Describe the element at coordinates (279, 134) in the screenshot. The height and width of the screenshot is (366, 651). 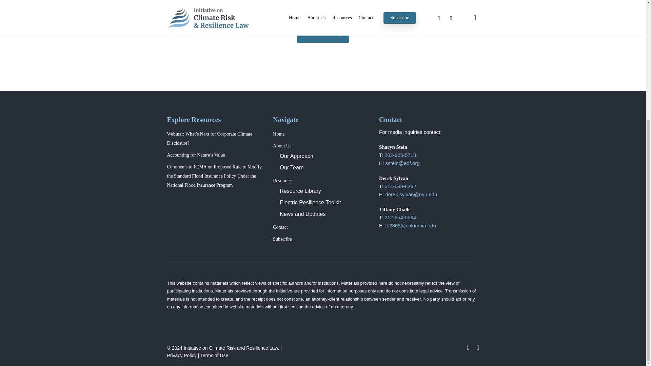
I see `Home` at that location.